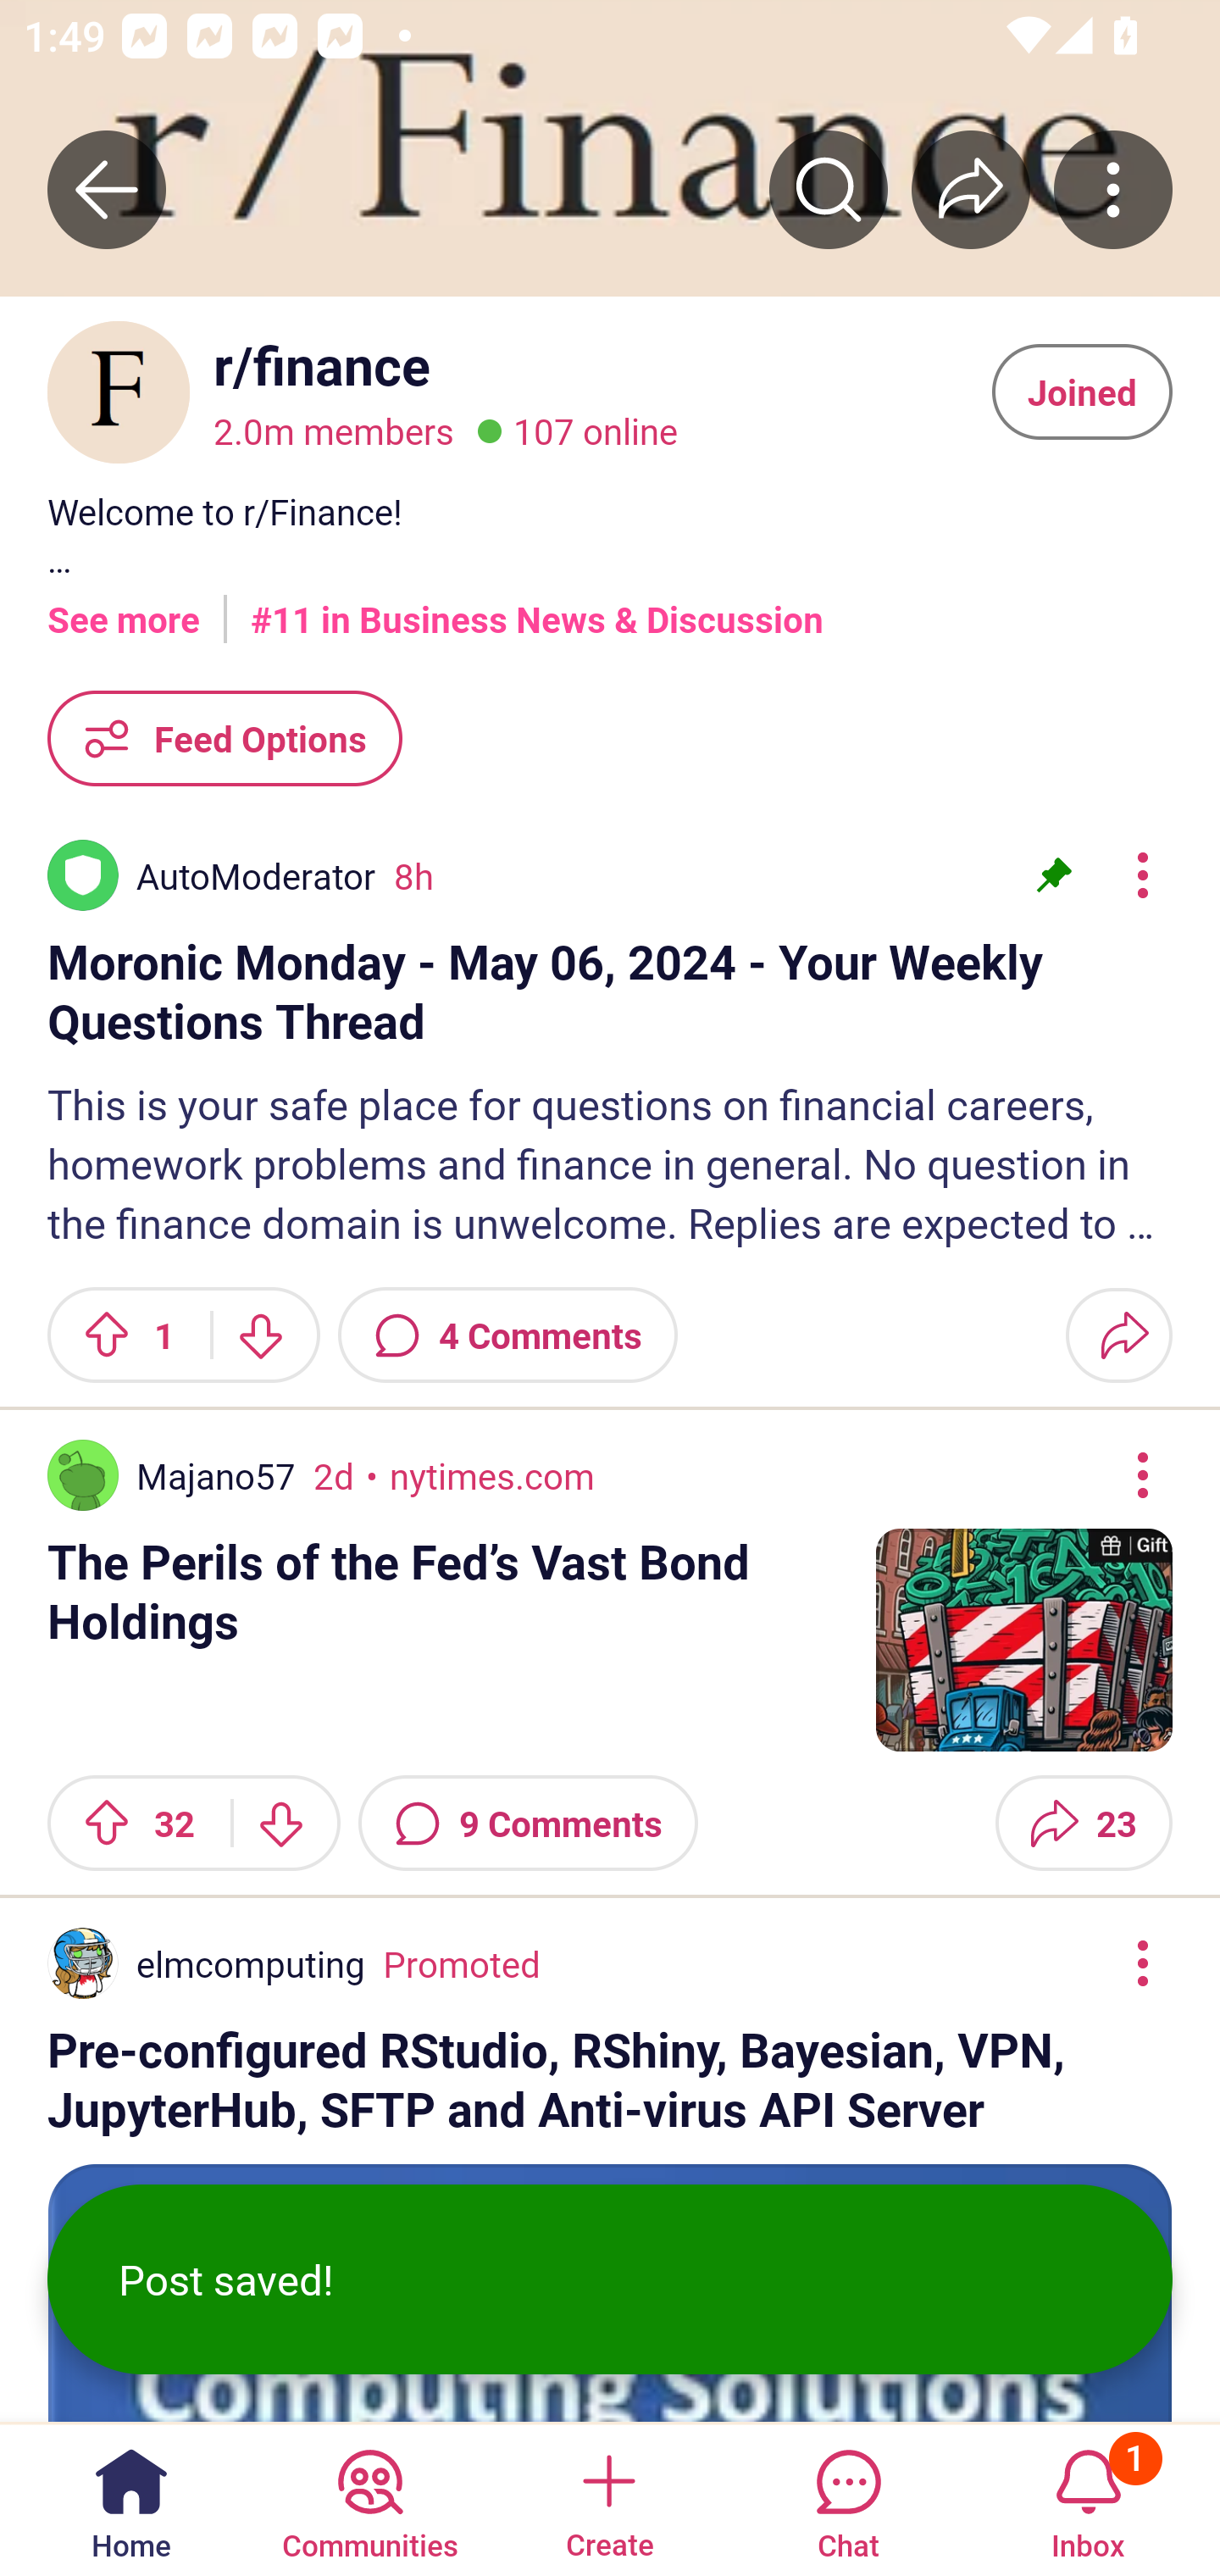 Image resolution: width=1220 pixels, height=2576 pixels. I want to click on Home, so click(131, 2498).